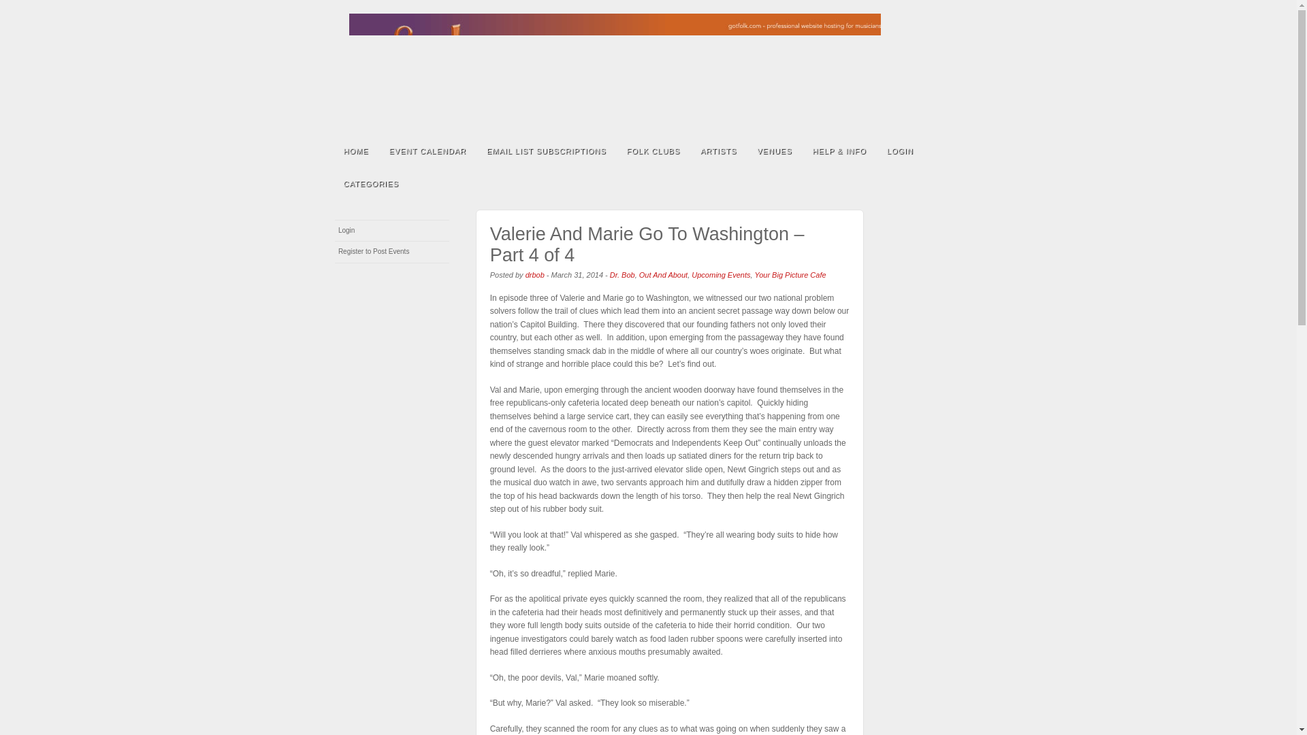  Describe the element at coordinates (392, 231) in the screenshot. I see `Login` at that location.